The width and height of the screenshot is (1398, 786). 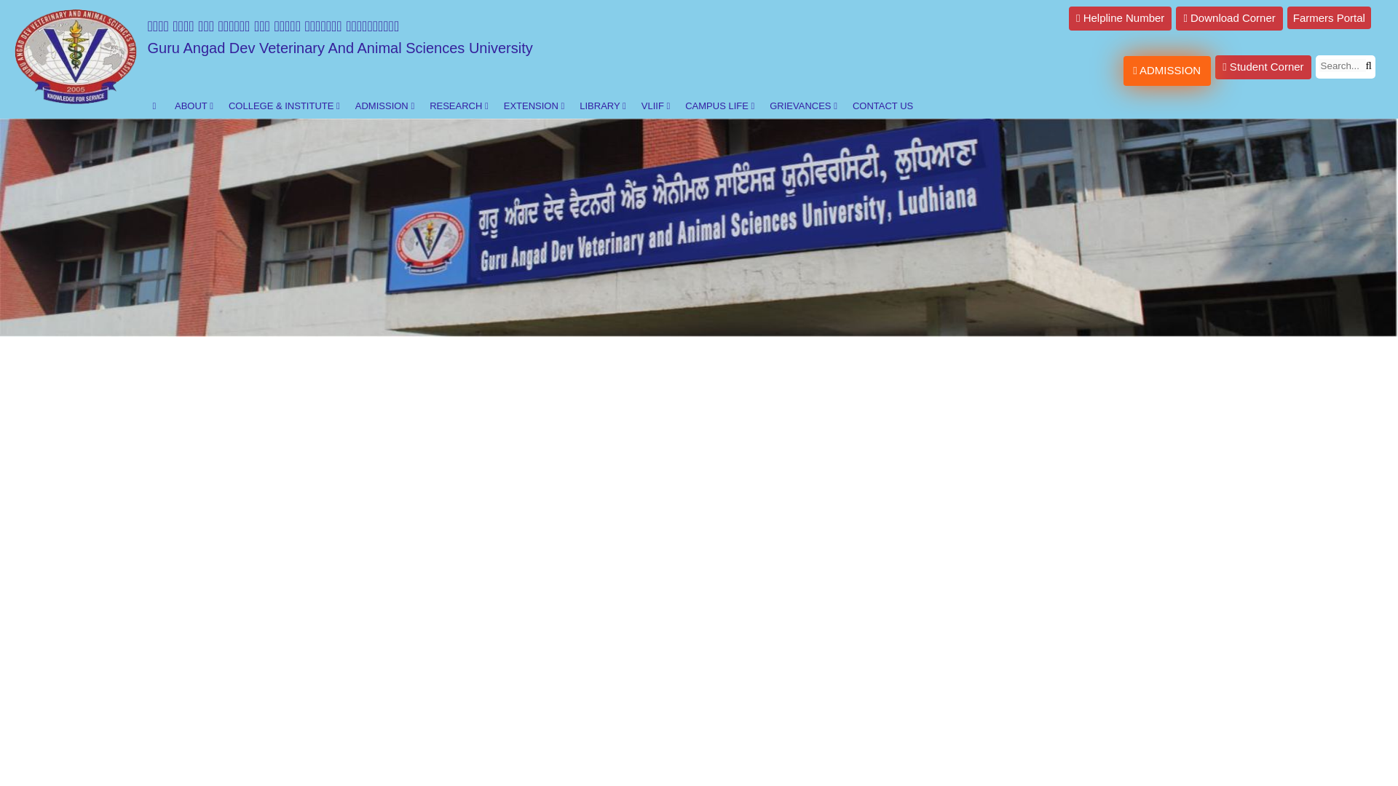 I want to click on Farmers Portal, so click(x=1330, y=17).